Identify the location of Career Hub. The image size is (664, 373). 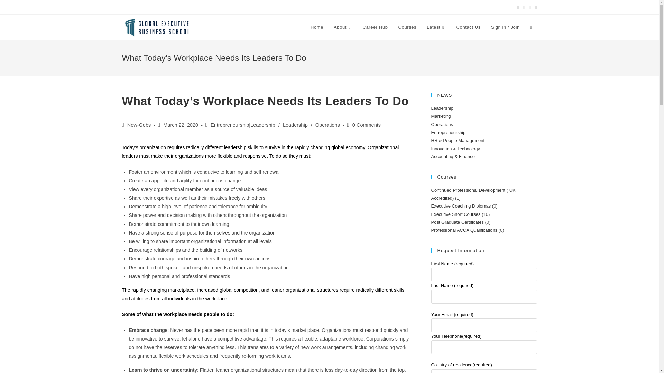
(375, 27).